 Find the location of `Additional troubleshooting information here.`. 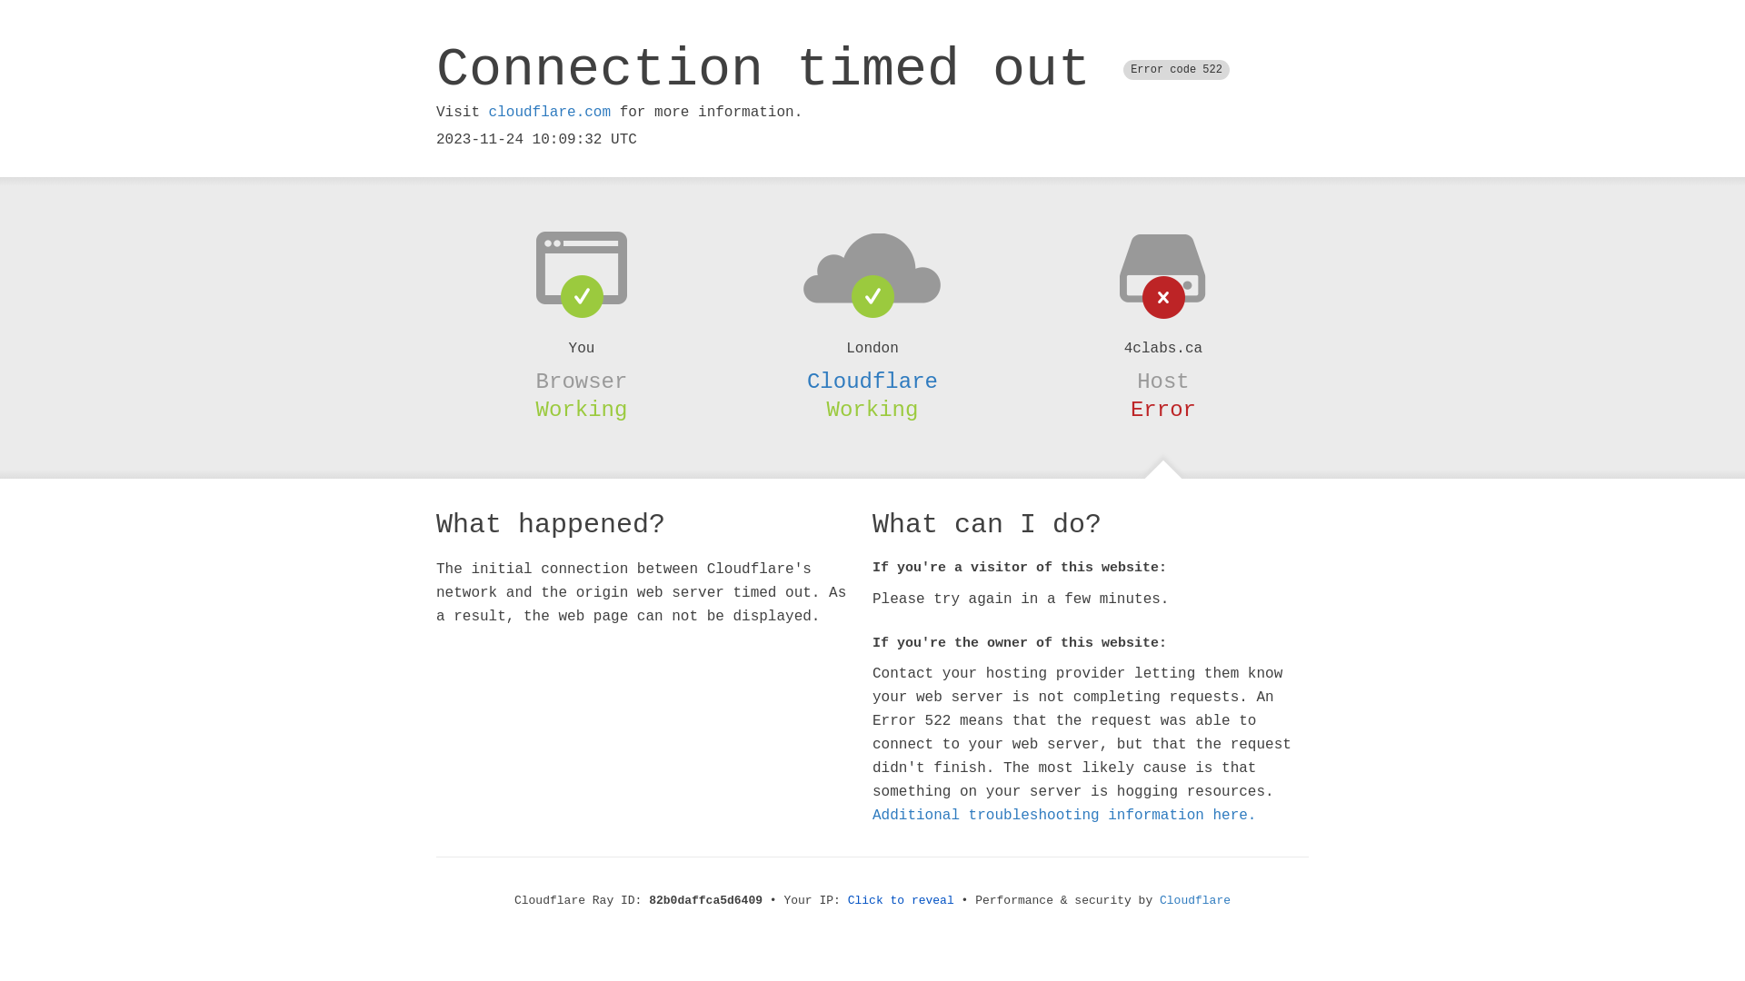

Additional troubleshooting information here. is located at coordinates (1064, 816).